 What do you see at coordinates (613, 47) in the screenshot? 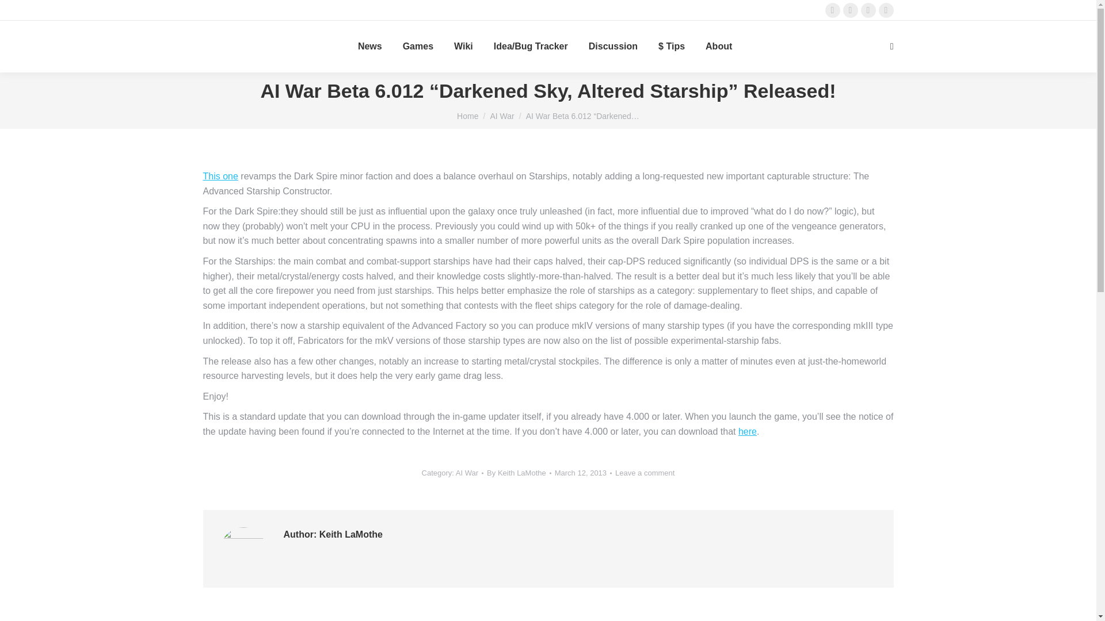
I see `Discussion` at bounding box center [613, 47].